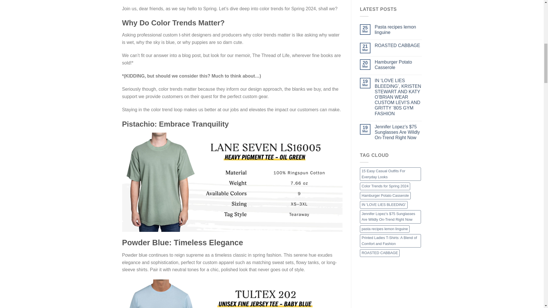  Describe the element at coordinates (398, 45) in the screenshot. I see `ROASTED CABBAGE` at that location.